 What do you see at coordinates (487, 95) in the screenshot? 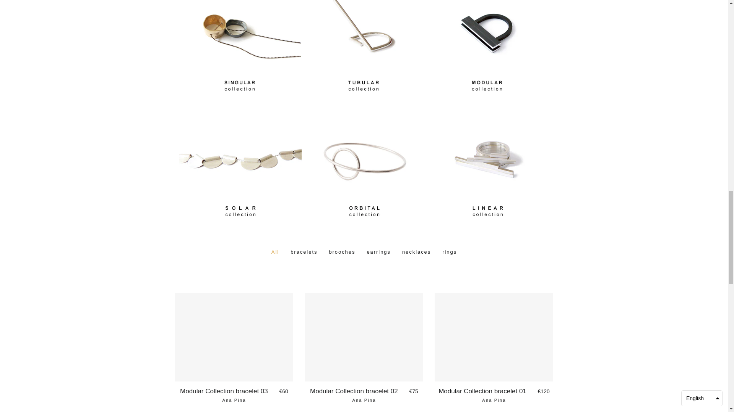
I see `modular collection` at bounding box center [487, 95].